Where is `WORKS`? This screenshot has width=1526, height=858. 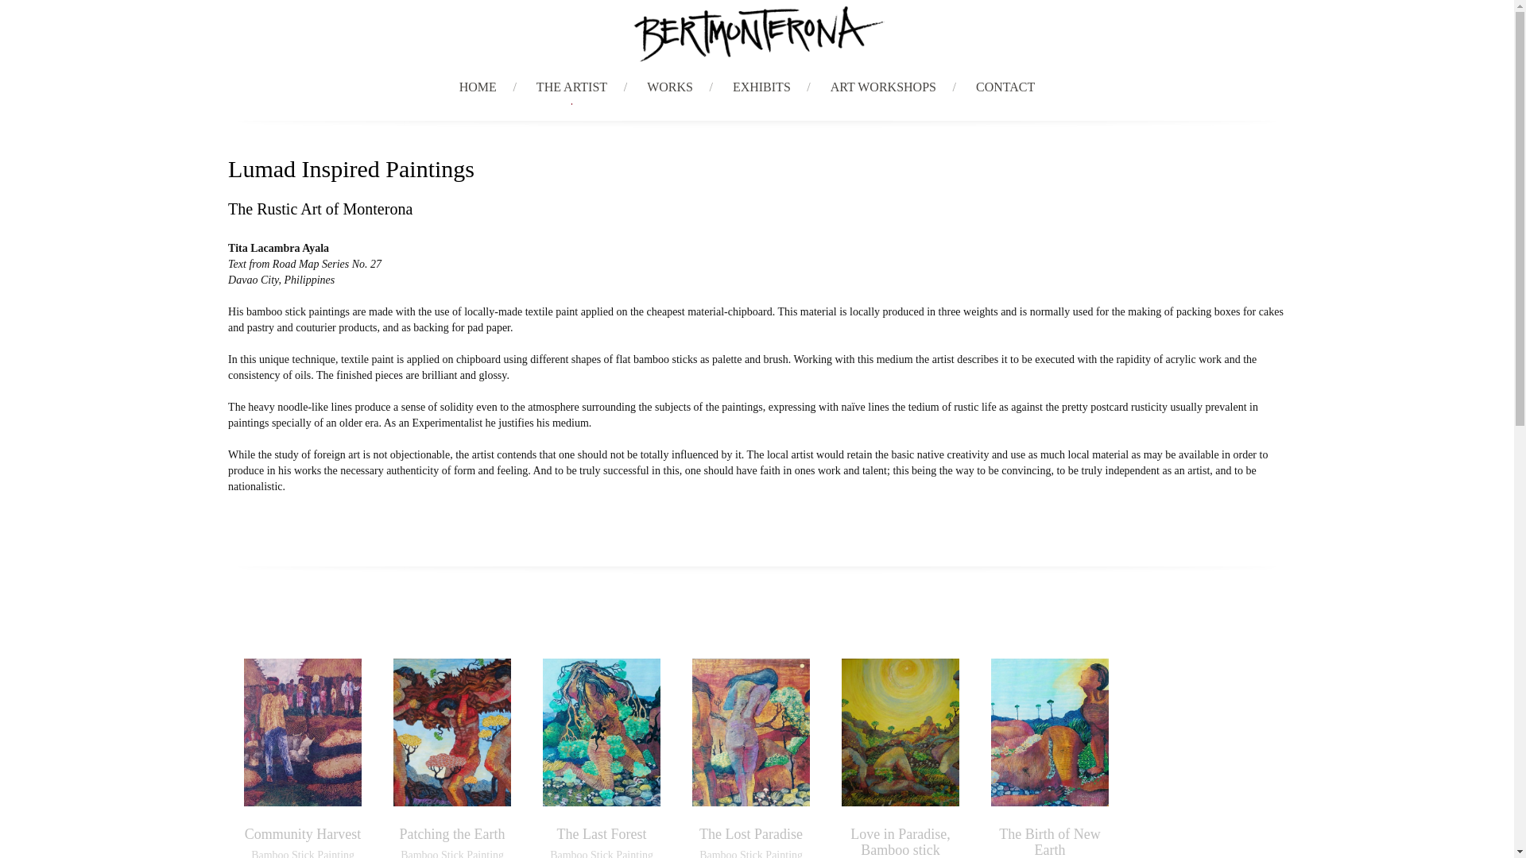
WORKS is located at coordinates (669, 87).